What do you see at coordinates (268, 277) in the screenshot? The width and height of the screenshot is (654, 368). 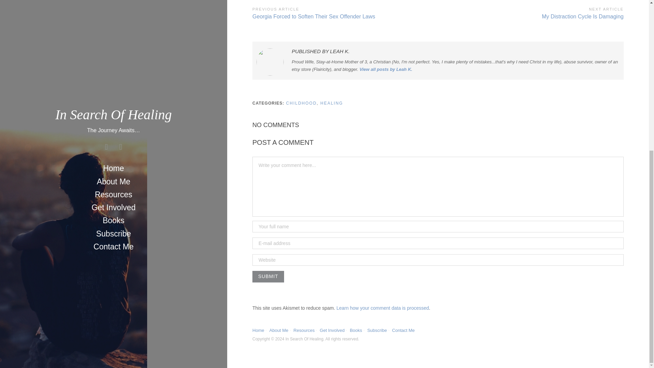 I see `Contact Me` at bounding box center [268, 277].